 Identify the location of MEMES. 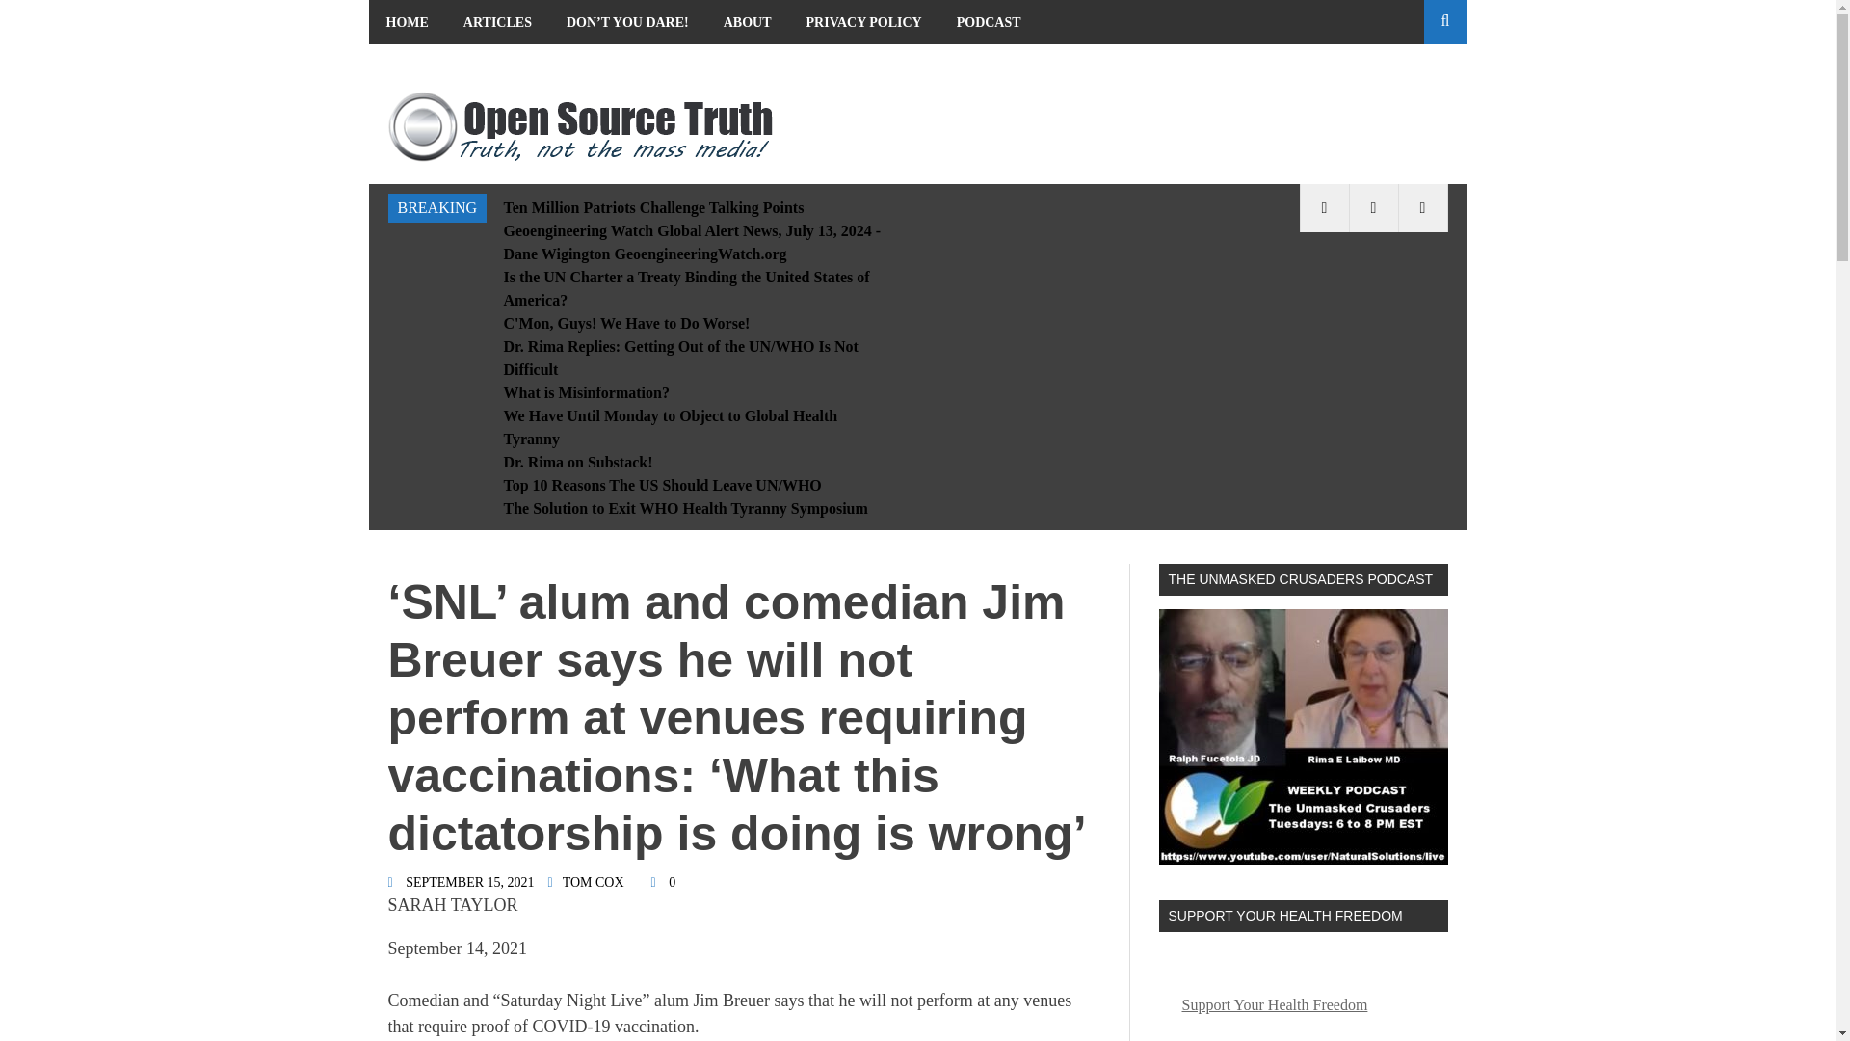
(410, 66).